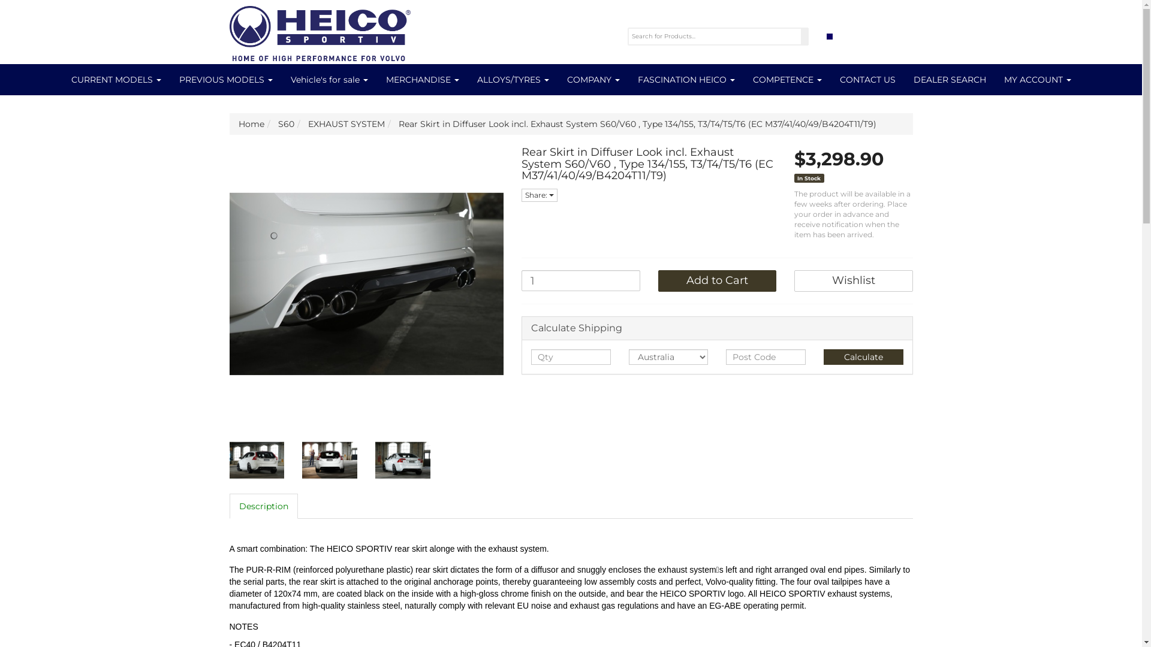  What do you see at coordinates (1038, 80) in the screenshot?
I see `MY ACCOUNT` at bounding box center [1038, 80].